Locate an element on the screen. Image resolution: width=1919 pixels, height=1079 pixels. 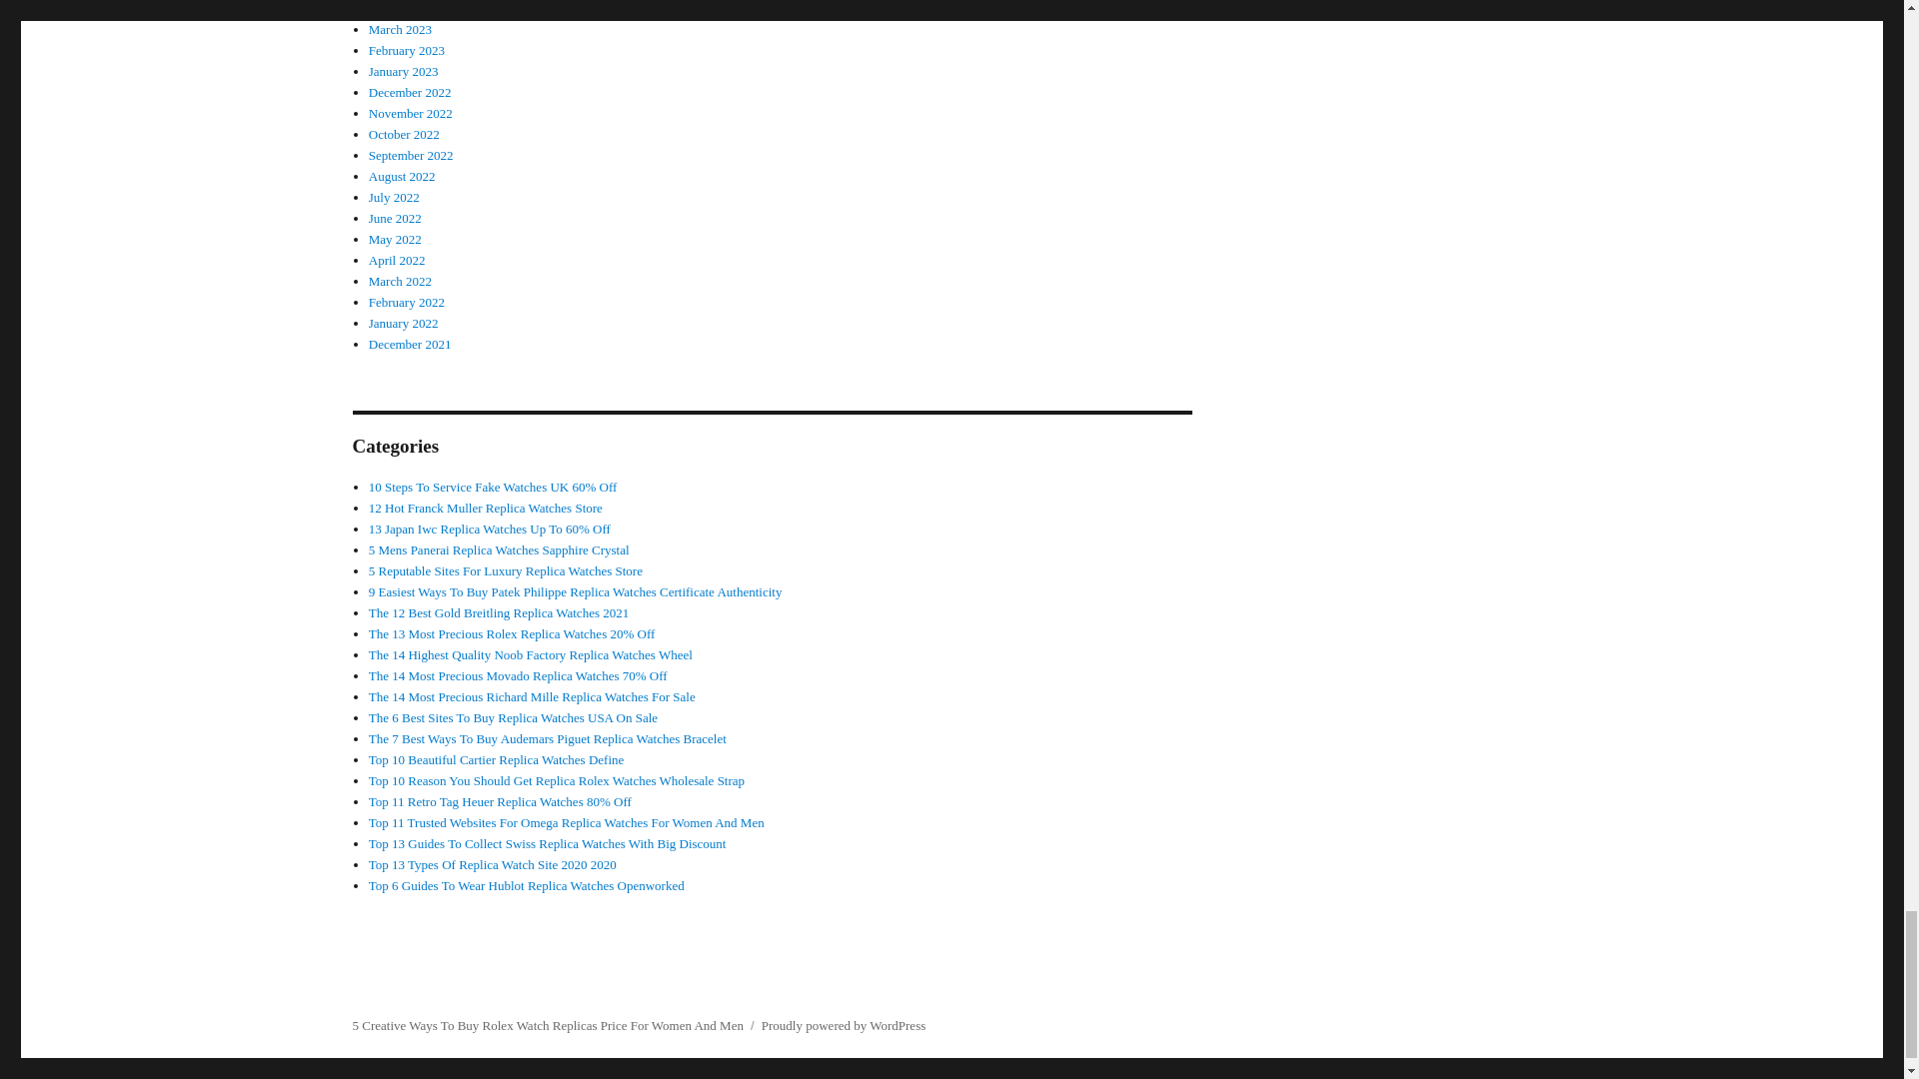
April 2023 is located at coordinates (397, 8).